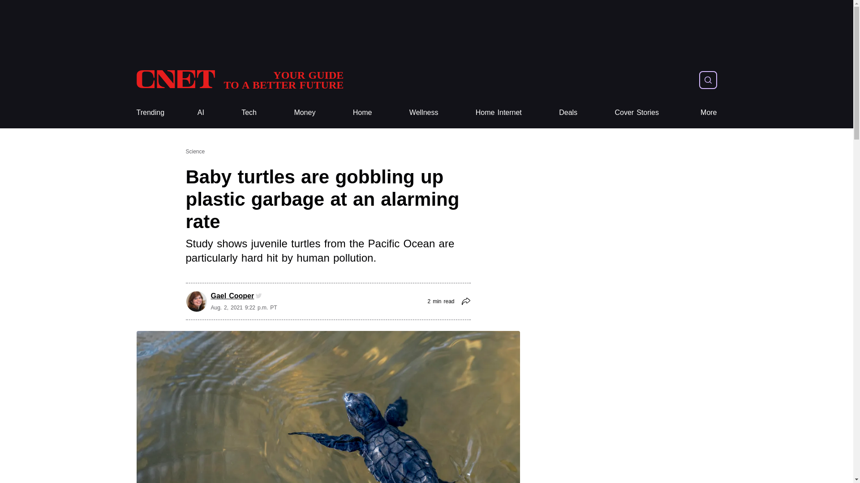  Describe the element at coordinates (239, 80) in the screenshot. I see `CNET` at that location.